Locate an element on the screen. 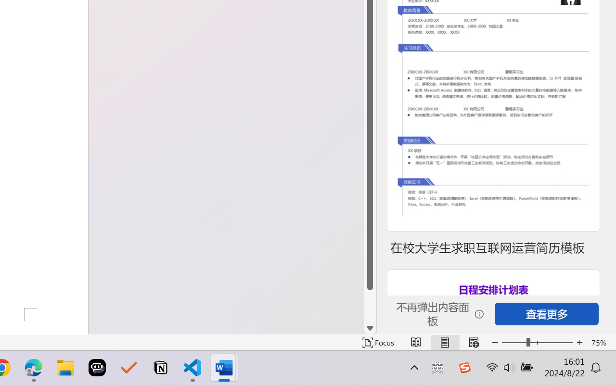 Image resolution: width=616 pixels, height=385 pixels. Zoom is located at coordinates (537, 343).